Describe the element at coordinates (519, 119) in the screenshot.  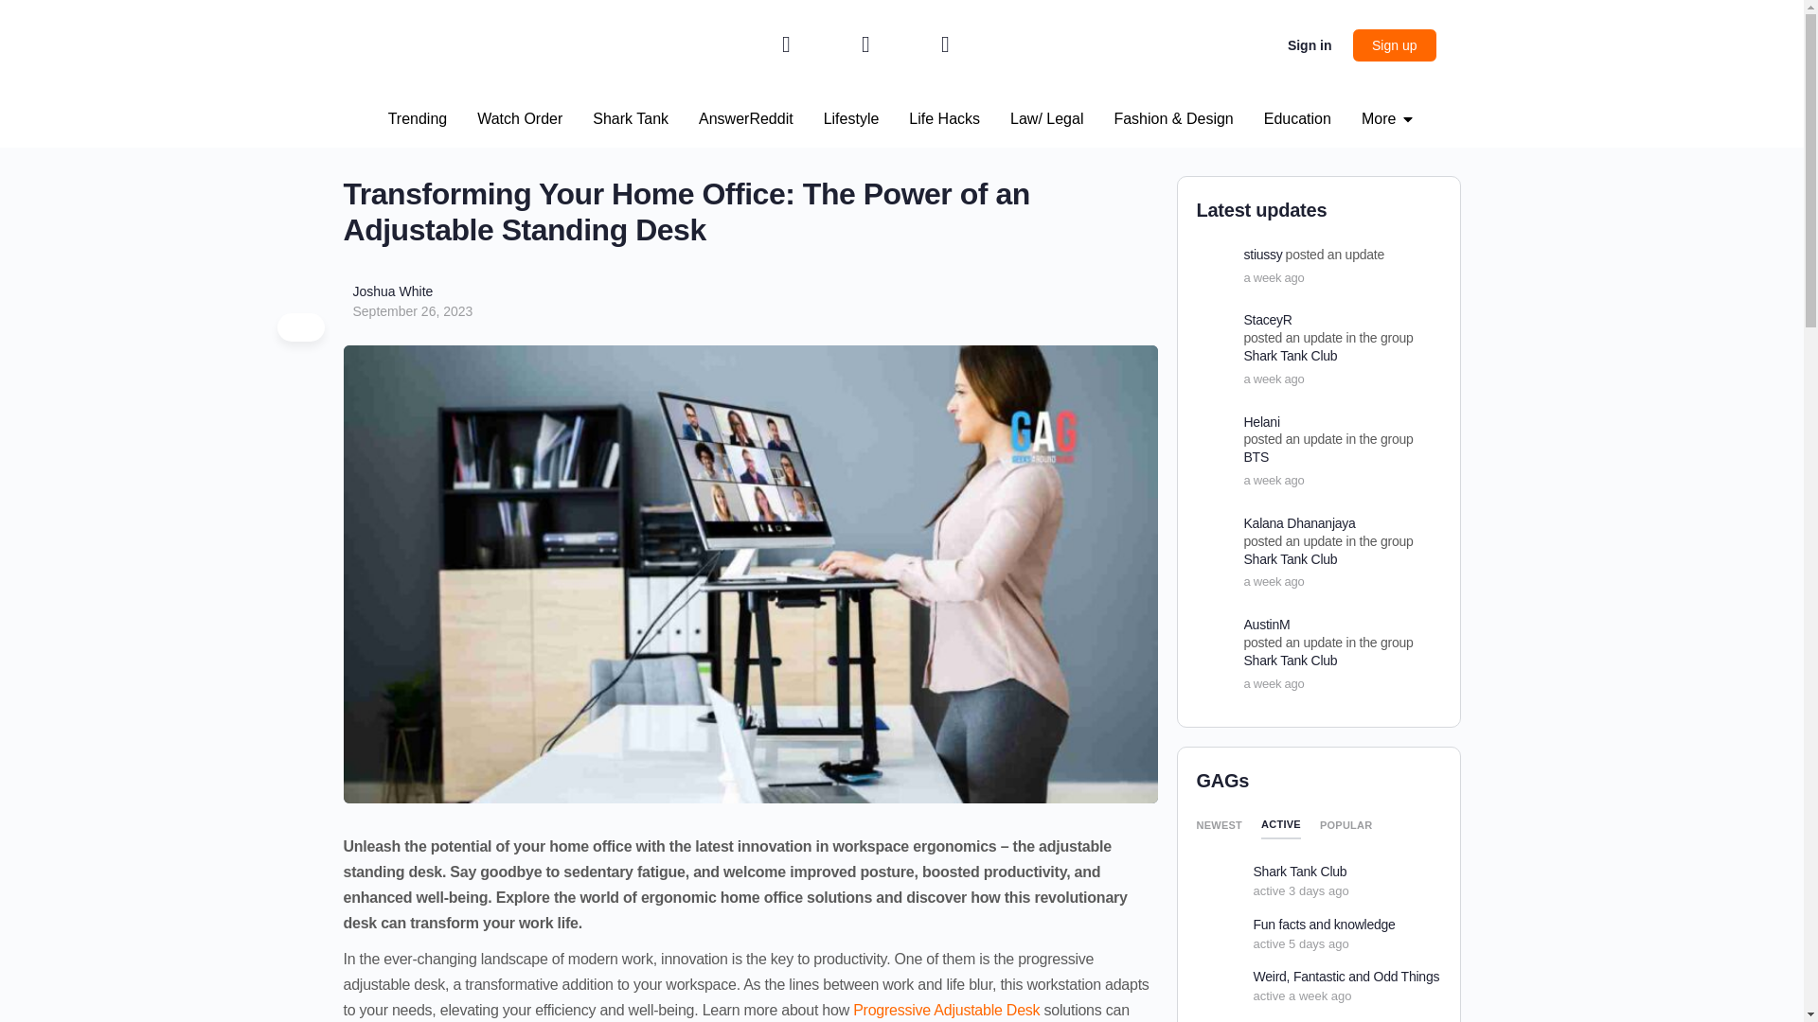
I see `Watch Order` at that location.